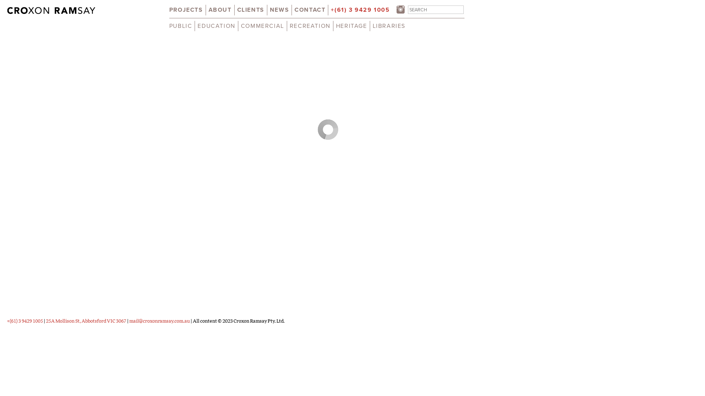 Image resolution: width=705 pixels, height=396 pixels. Describe the element at coordinates (86, 321) in the screenshot. I see `25A Mollison St, Abbotsford VIC 3067` at that location.